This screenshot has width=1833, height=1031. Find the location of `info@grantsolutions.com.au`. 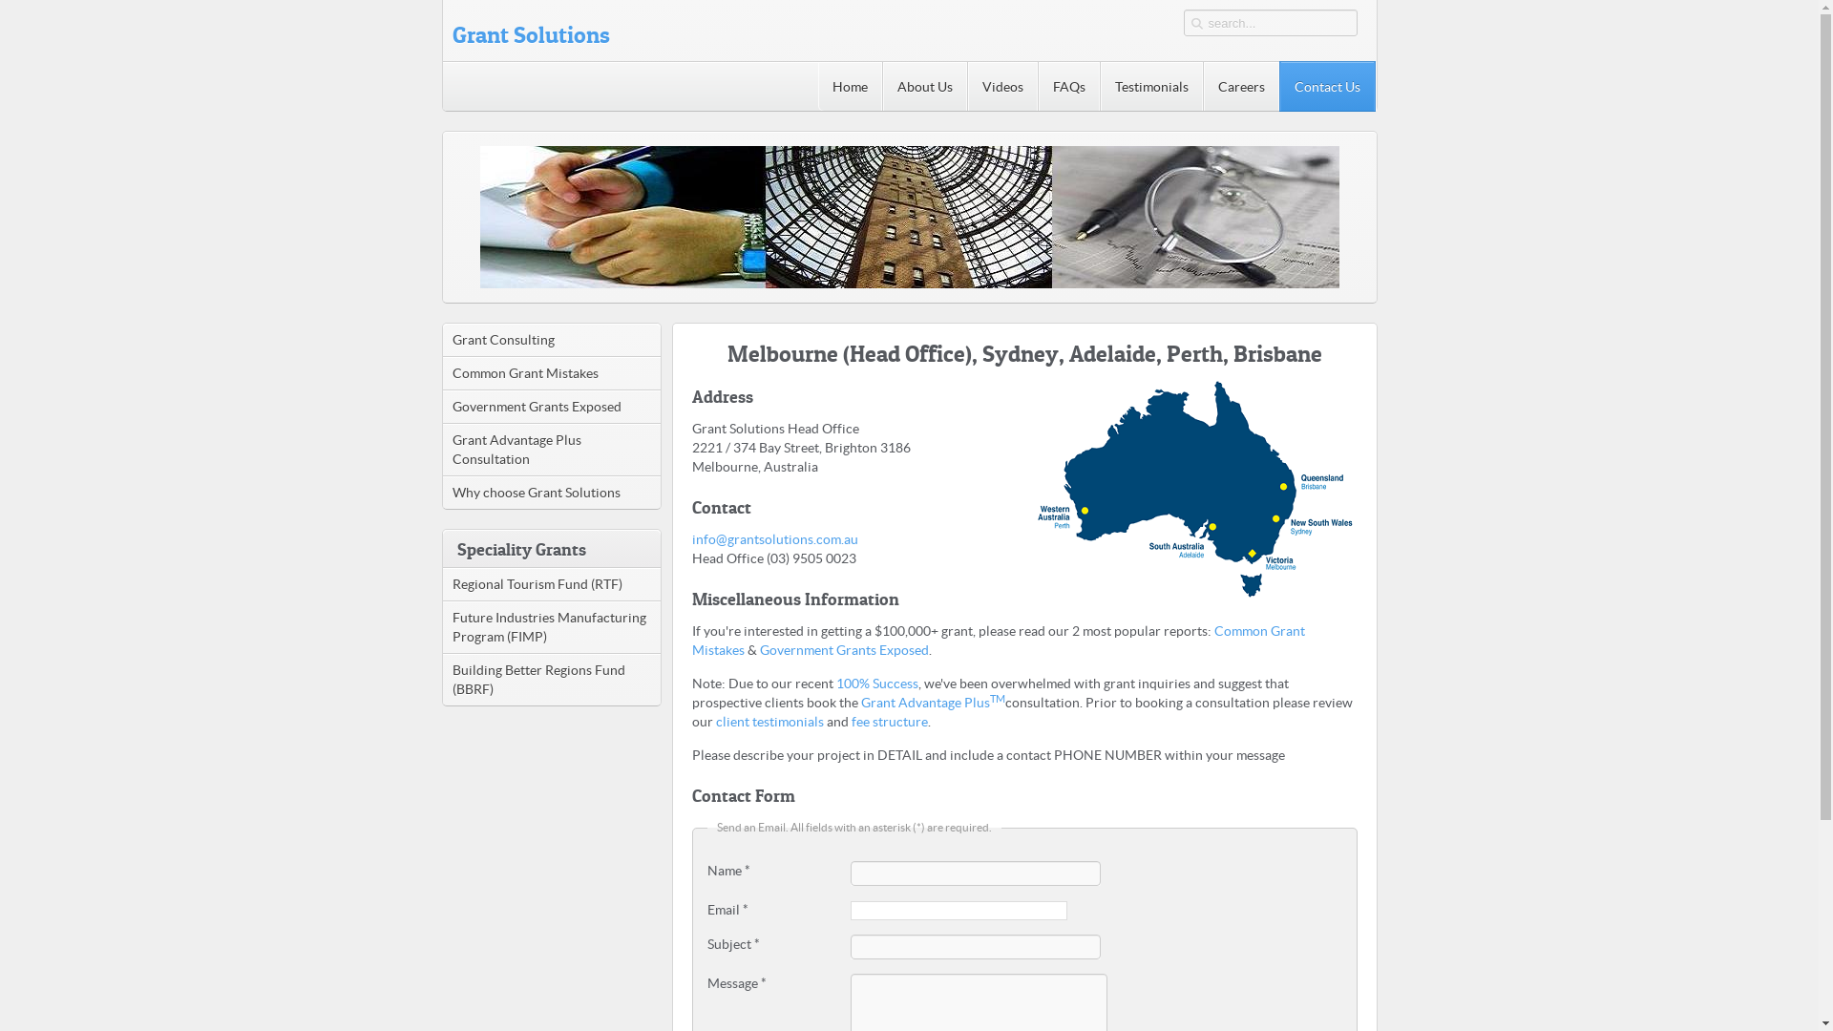

info@grantsolutions.com.au is located at coordinates (774, 539).